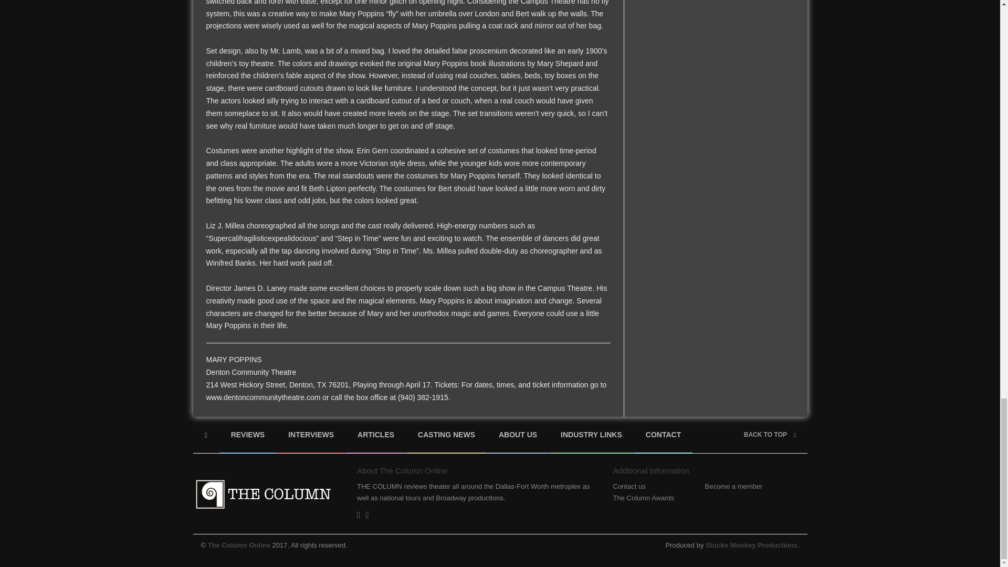 The image size is (1008, 567). What do you see at coordinates (518, 435) in the screenshot?
I see `ABOUT US` at bounding box center [518, 435].